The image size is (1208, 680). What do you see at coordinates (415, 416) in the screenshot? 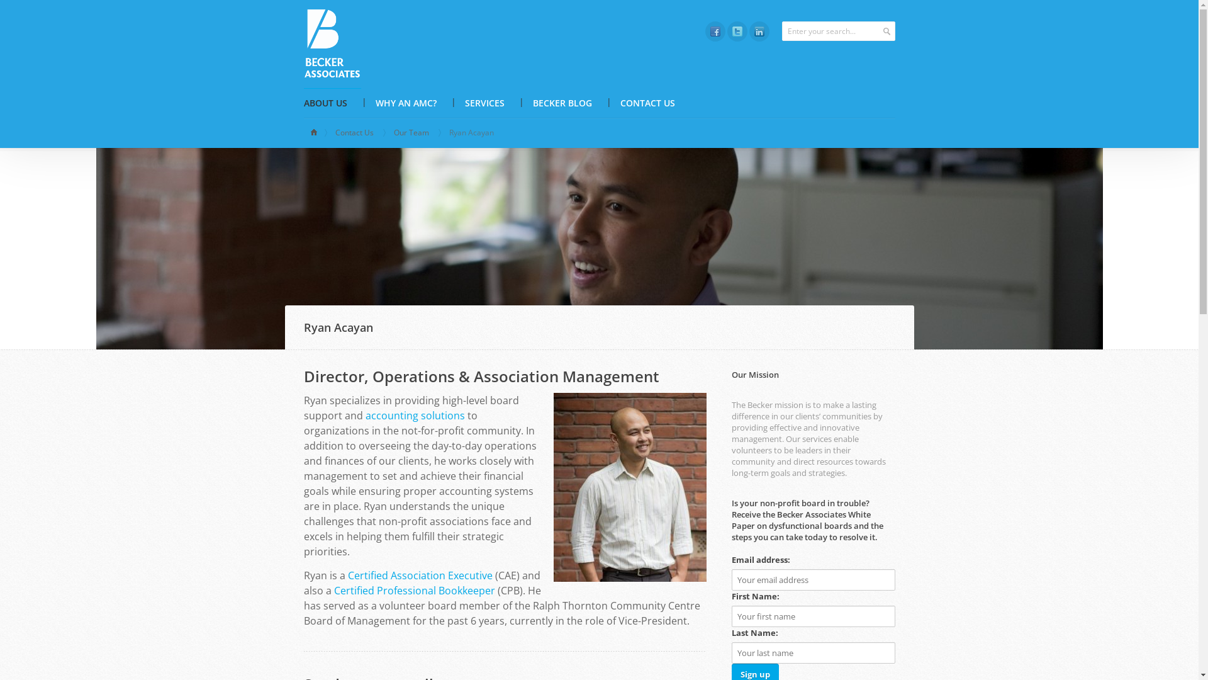
I see `accounting solutions` at bounding box center [415, 416].